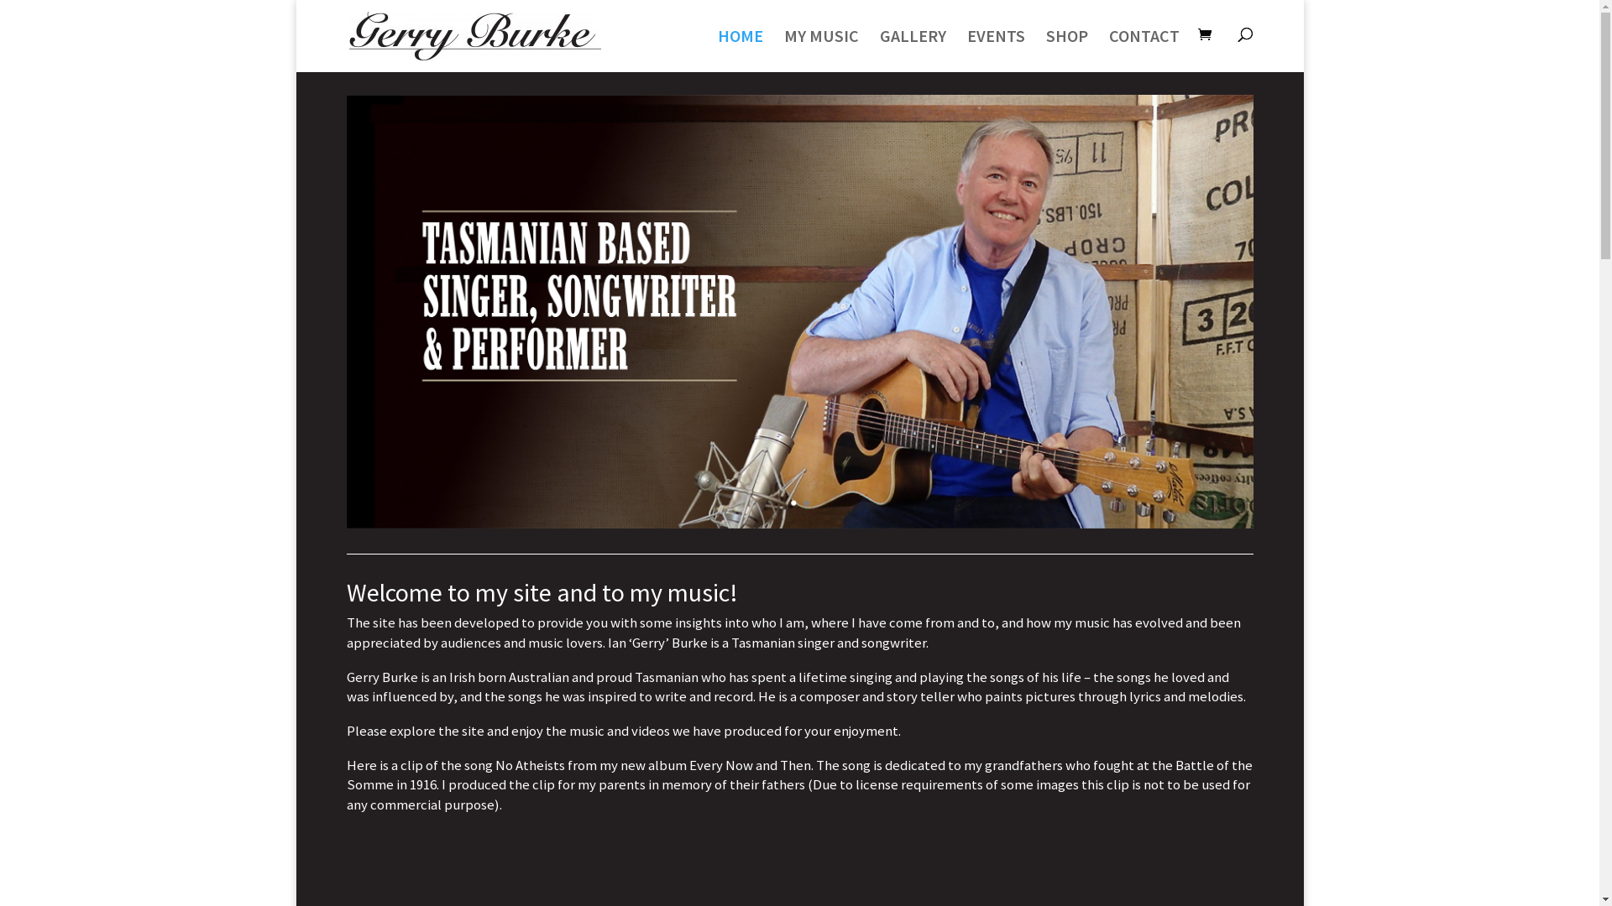  Describe the element at coordinates (1144, 50) in the screenshot. I see `CONTACT` at that location.